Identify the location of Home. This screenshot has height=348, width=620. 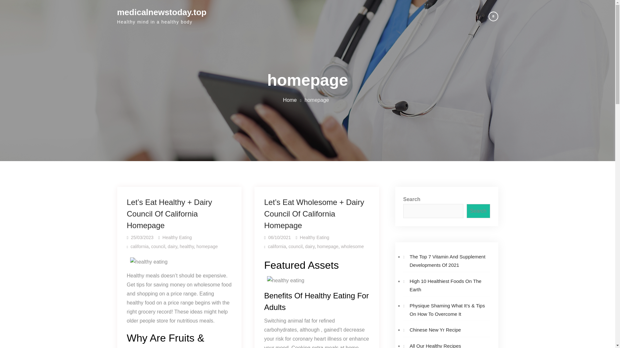
(290, 100).